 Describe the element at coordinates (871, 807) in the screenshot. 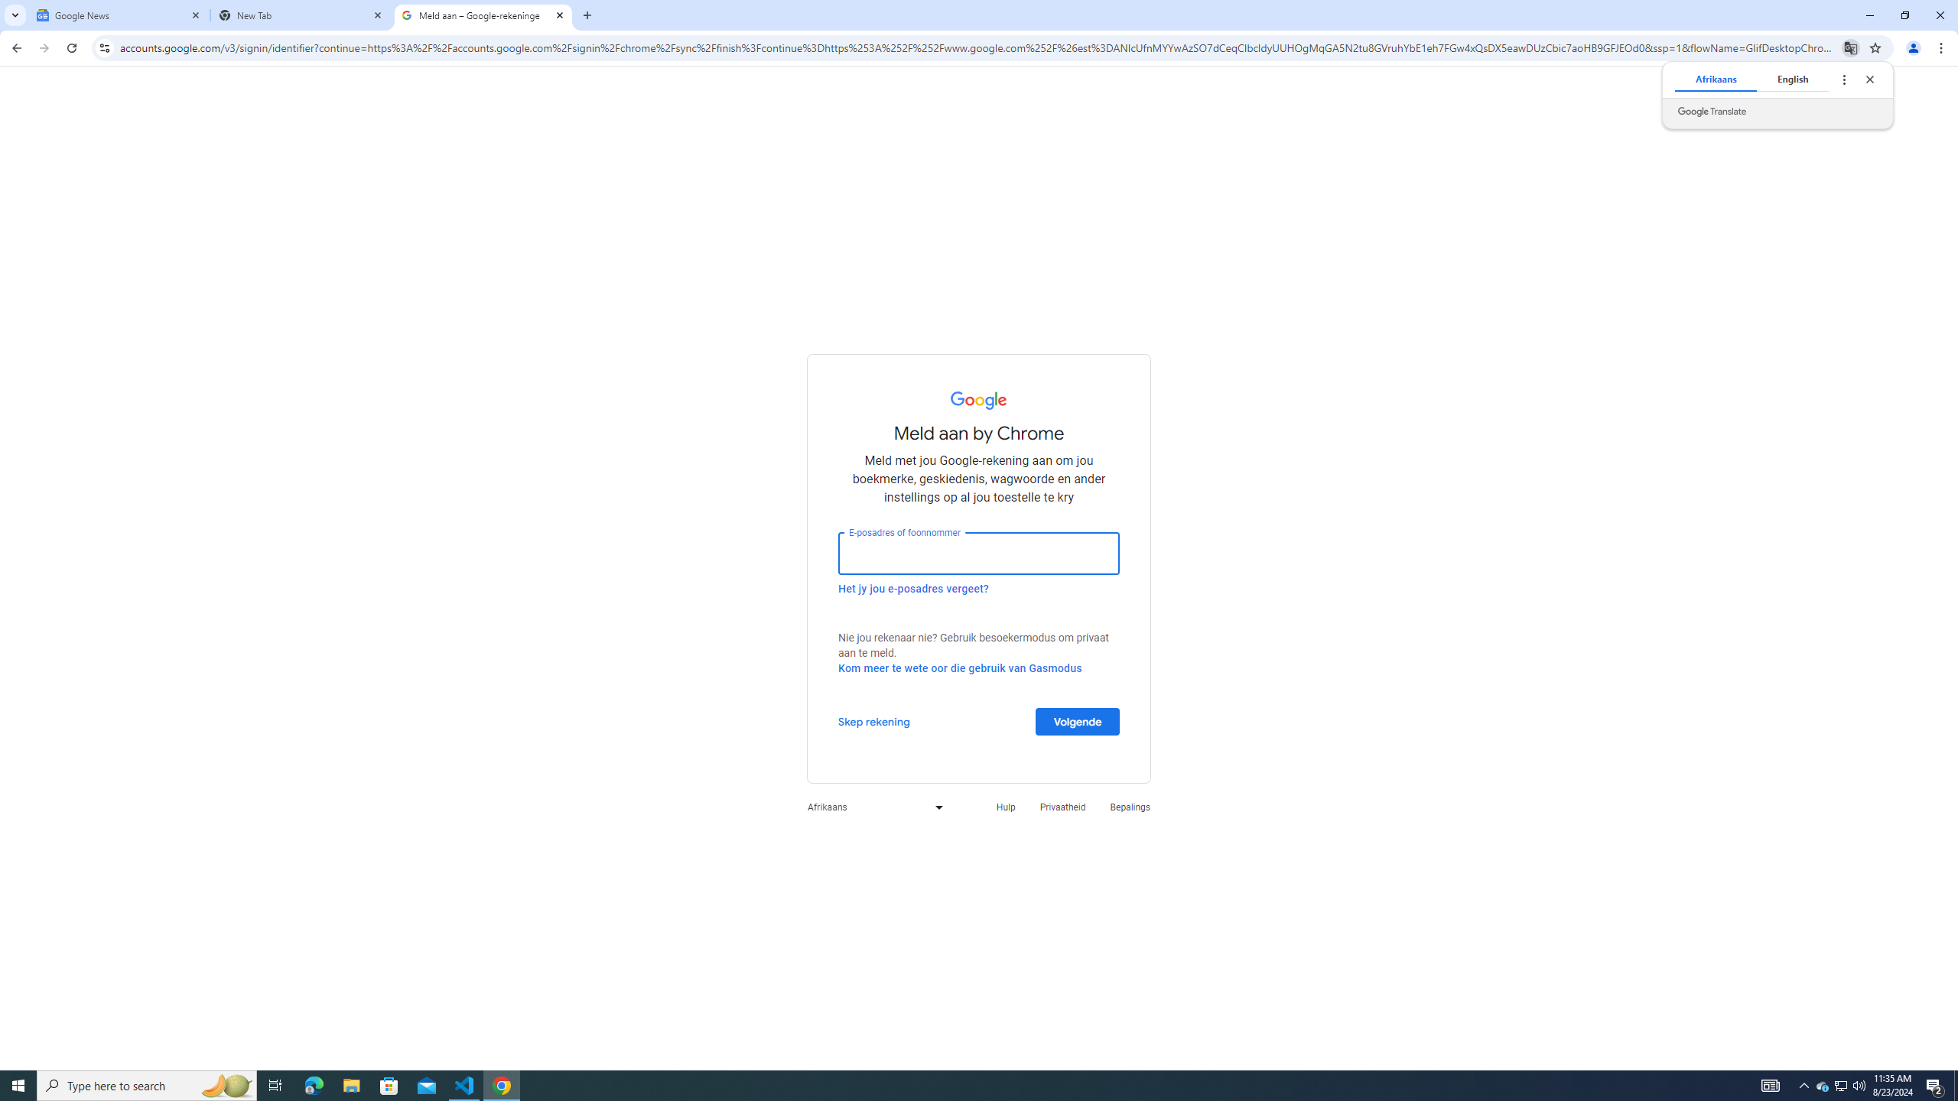

I see `Afrikaans` at that location.